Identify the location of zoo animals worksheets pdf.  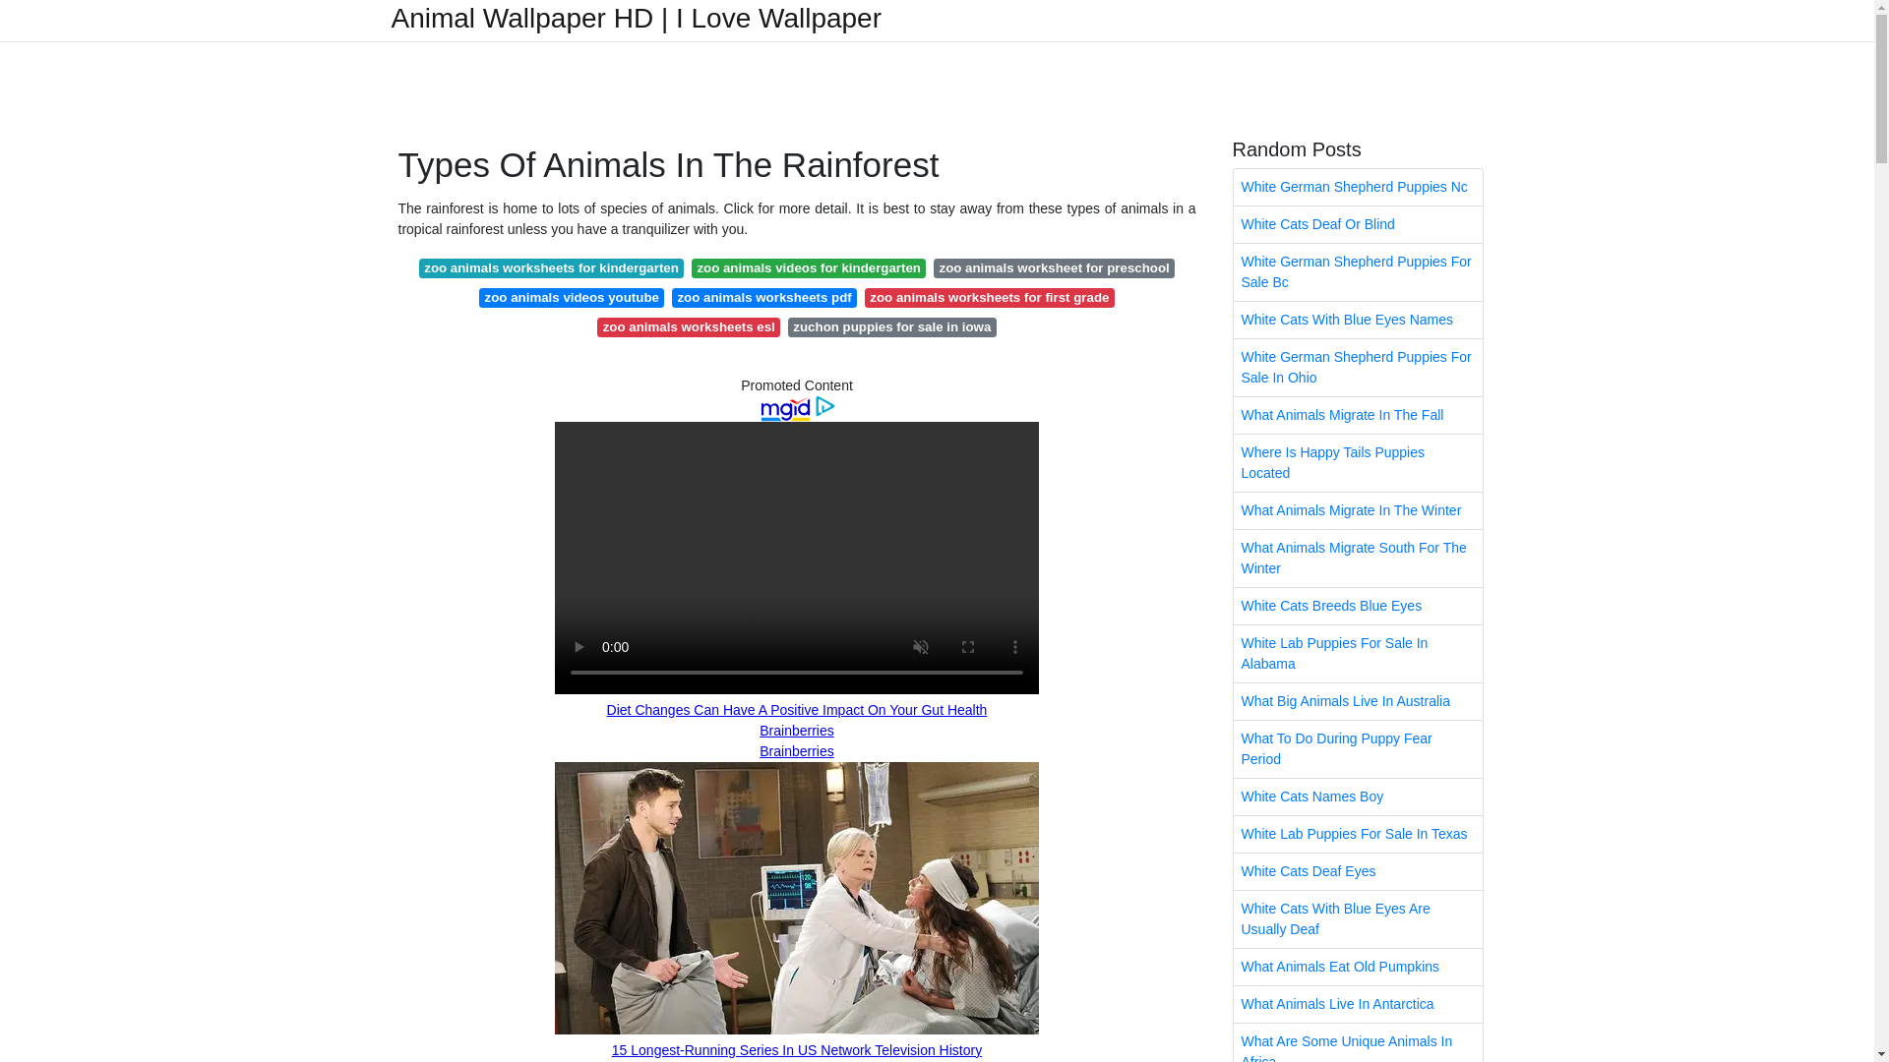
(764, 297).